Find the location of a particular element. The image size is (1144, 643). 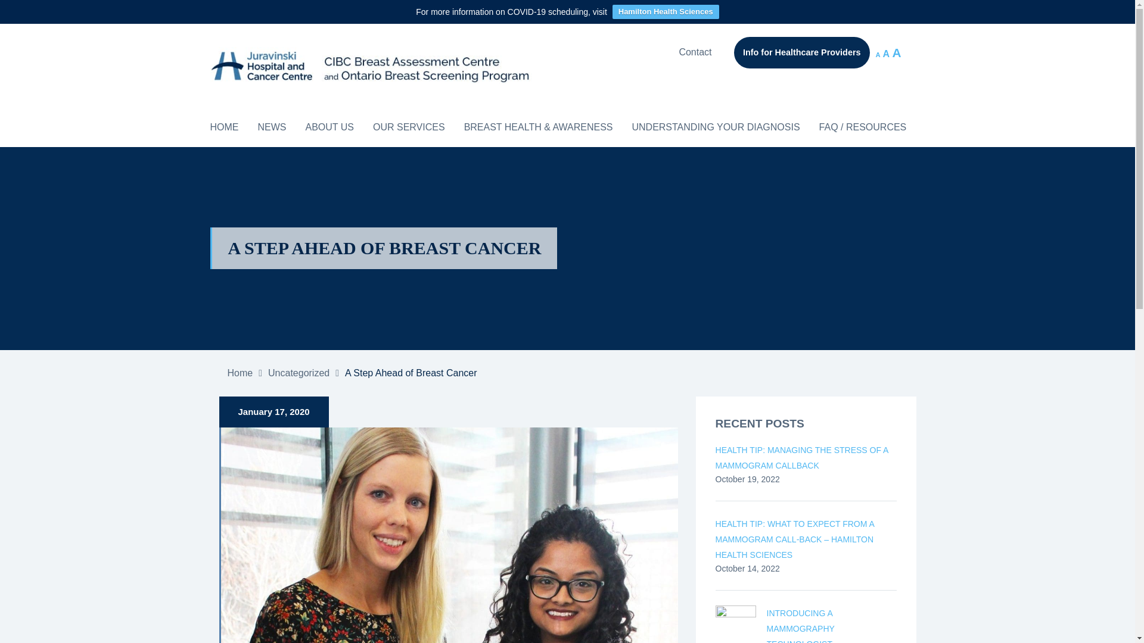

INTRODUCING A MAMMOGRAPHY TECHNOLOGIST is located at coordinates (832, 624).